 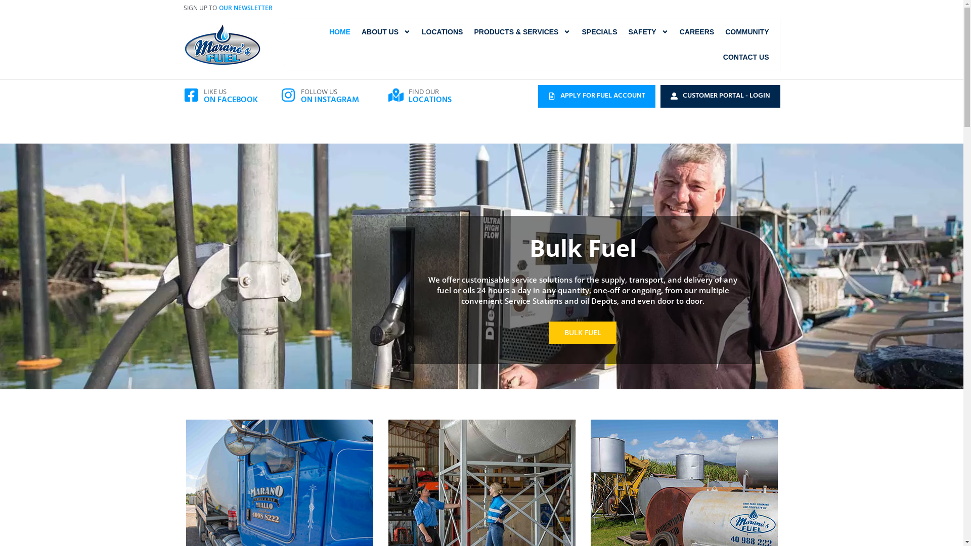 I want to click on PRODUCTS & SERVICES, so click(x=522, y=32).